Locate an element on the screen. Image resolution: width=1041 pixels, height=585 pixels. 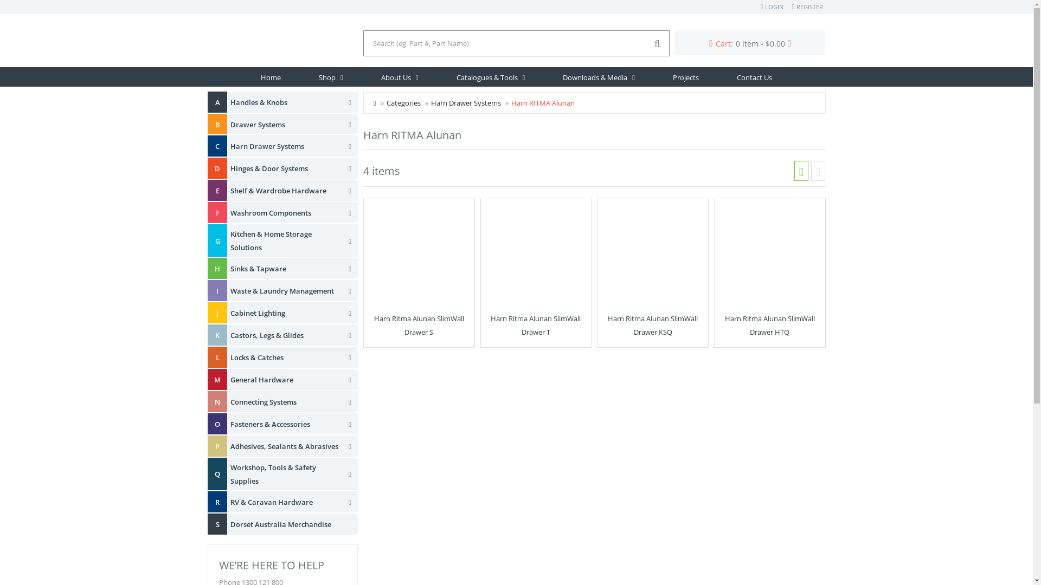
Workshop, Tools & Safety Supplies is located at coordinates (285, 474).